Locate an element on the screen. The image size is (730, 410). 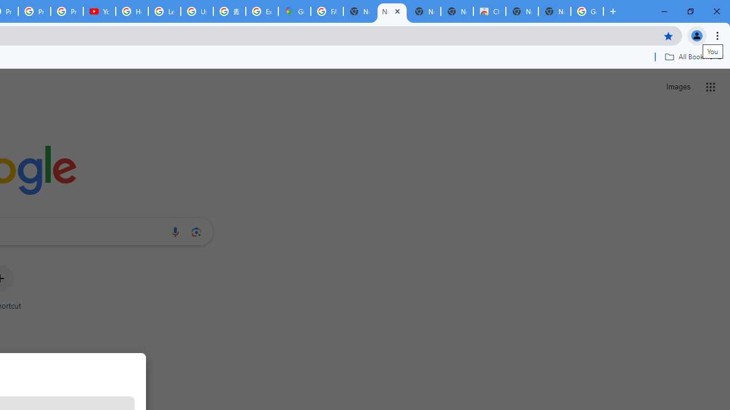
Privacy Checkup is located at coordinates (34, 11).